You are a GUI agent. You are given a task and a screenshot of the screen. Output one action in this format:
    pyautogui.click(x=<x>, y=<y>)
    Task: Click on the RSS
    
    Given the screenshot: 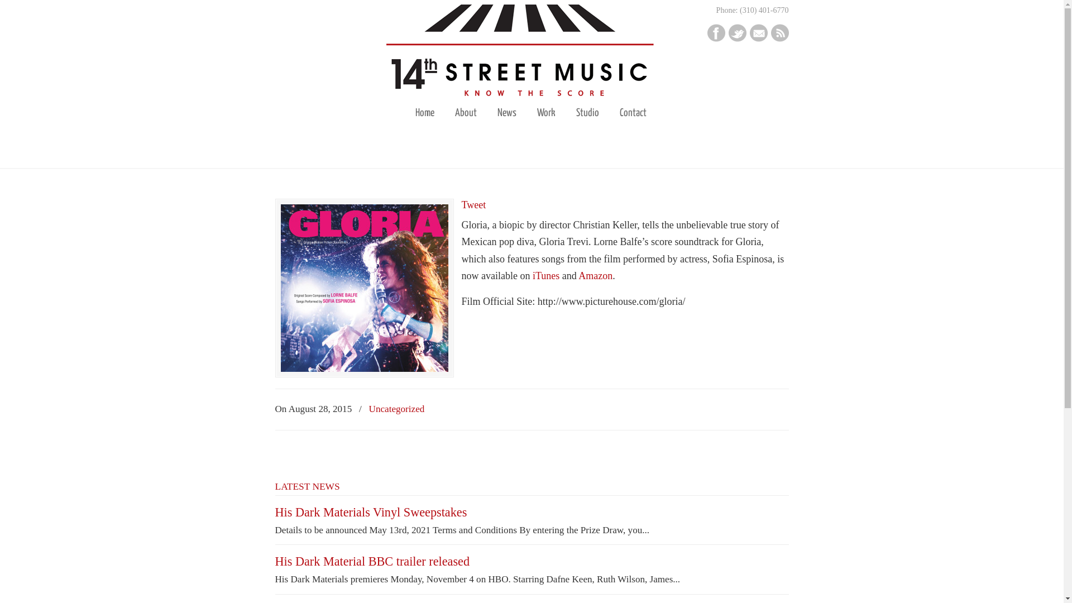 What is the action you would take?
    pyautogui.click(x=779, y=39)
    